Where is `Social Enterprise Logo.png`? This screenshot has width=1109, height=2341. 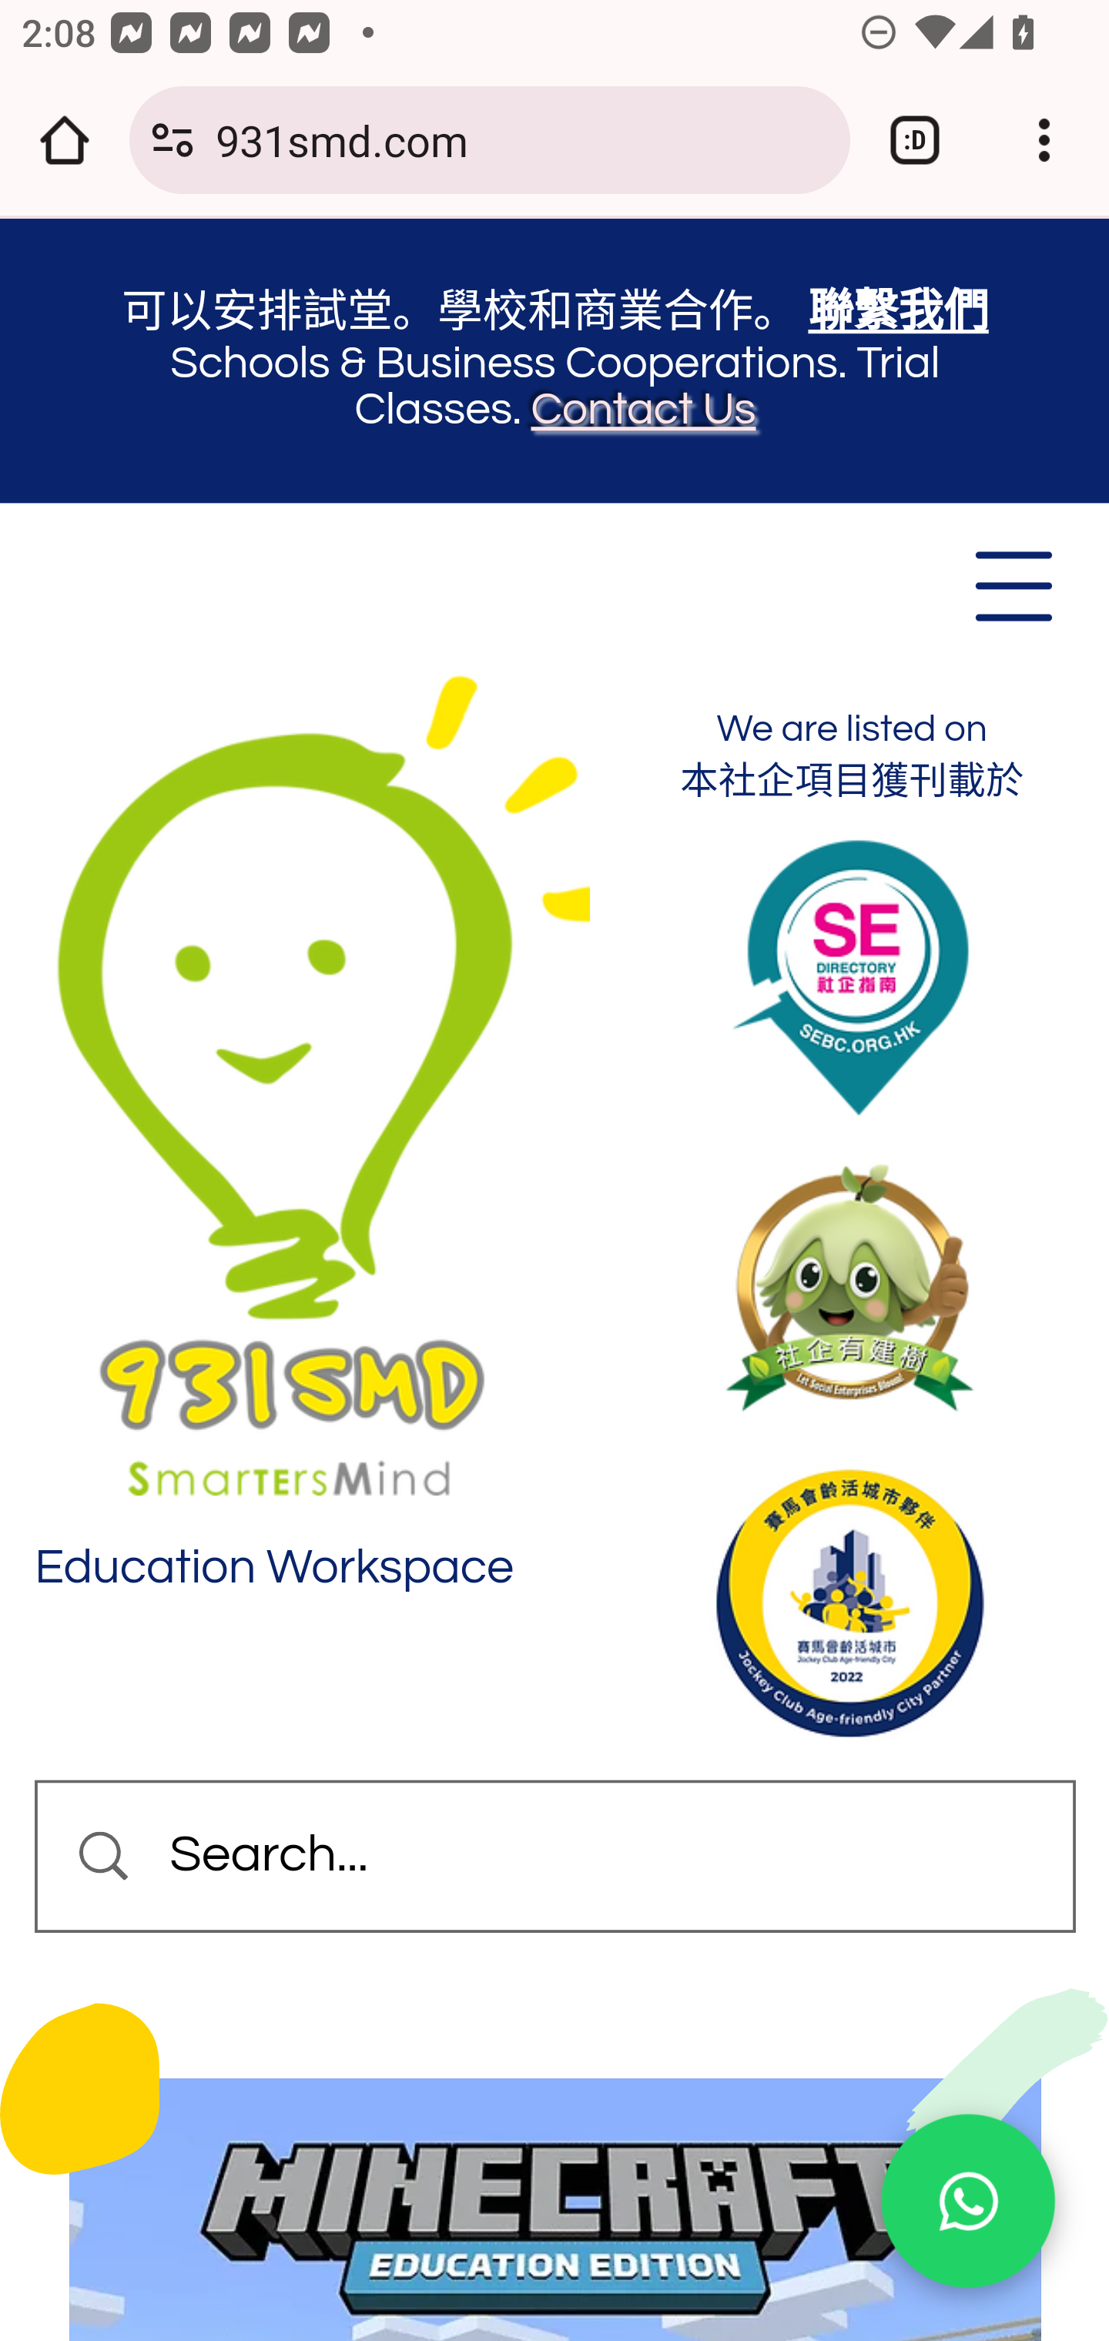 Social Enterprise Logo.png is located at coordinates (849, 1288).